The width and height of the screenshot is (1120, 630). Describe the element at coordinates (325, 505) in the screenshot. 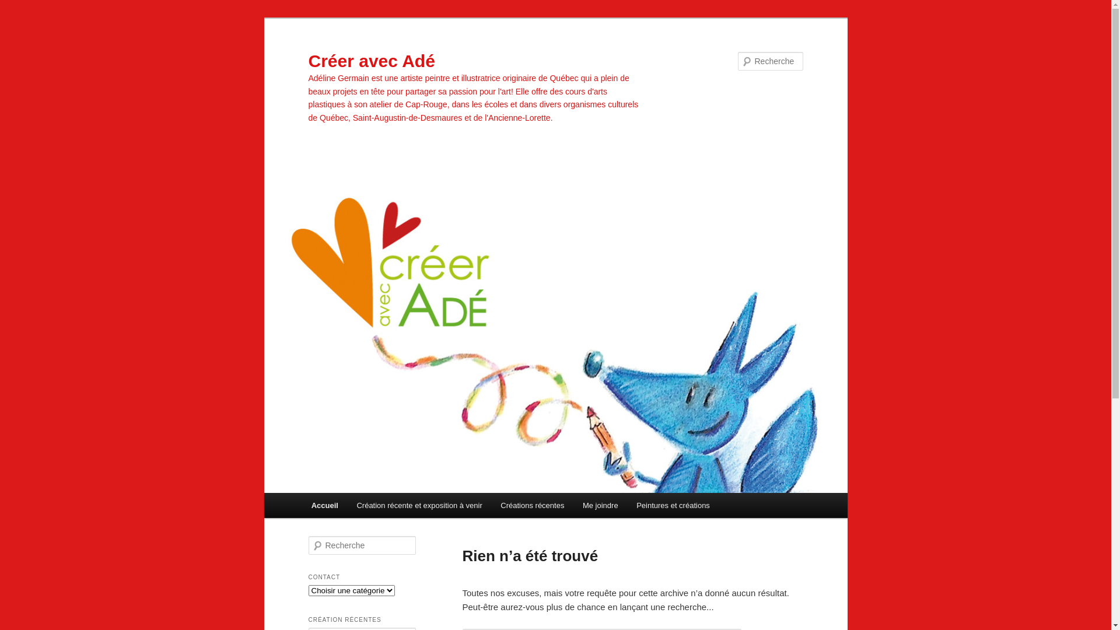

I see `Accueil` at that location.